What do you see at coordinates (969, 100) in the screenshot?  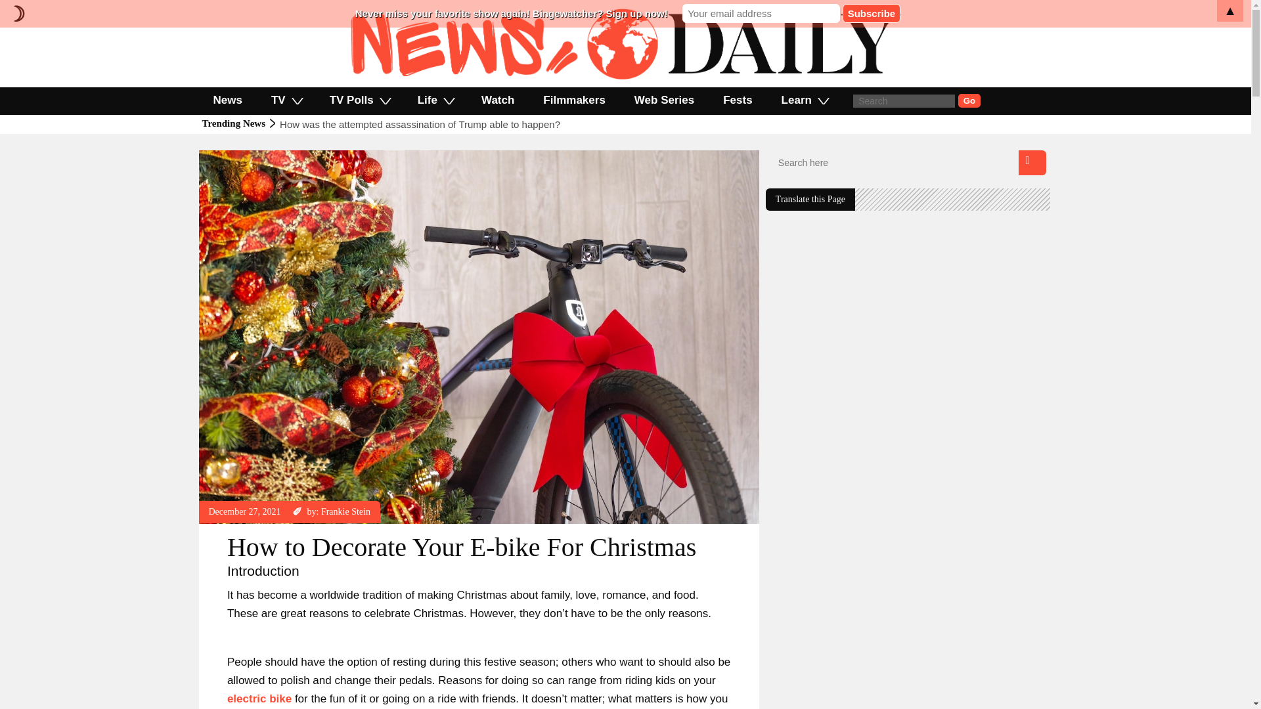 I see `Go` at bounding box center [969, 100].